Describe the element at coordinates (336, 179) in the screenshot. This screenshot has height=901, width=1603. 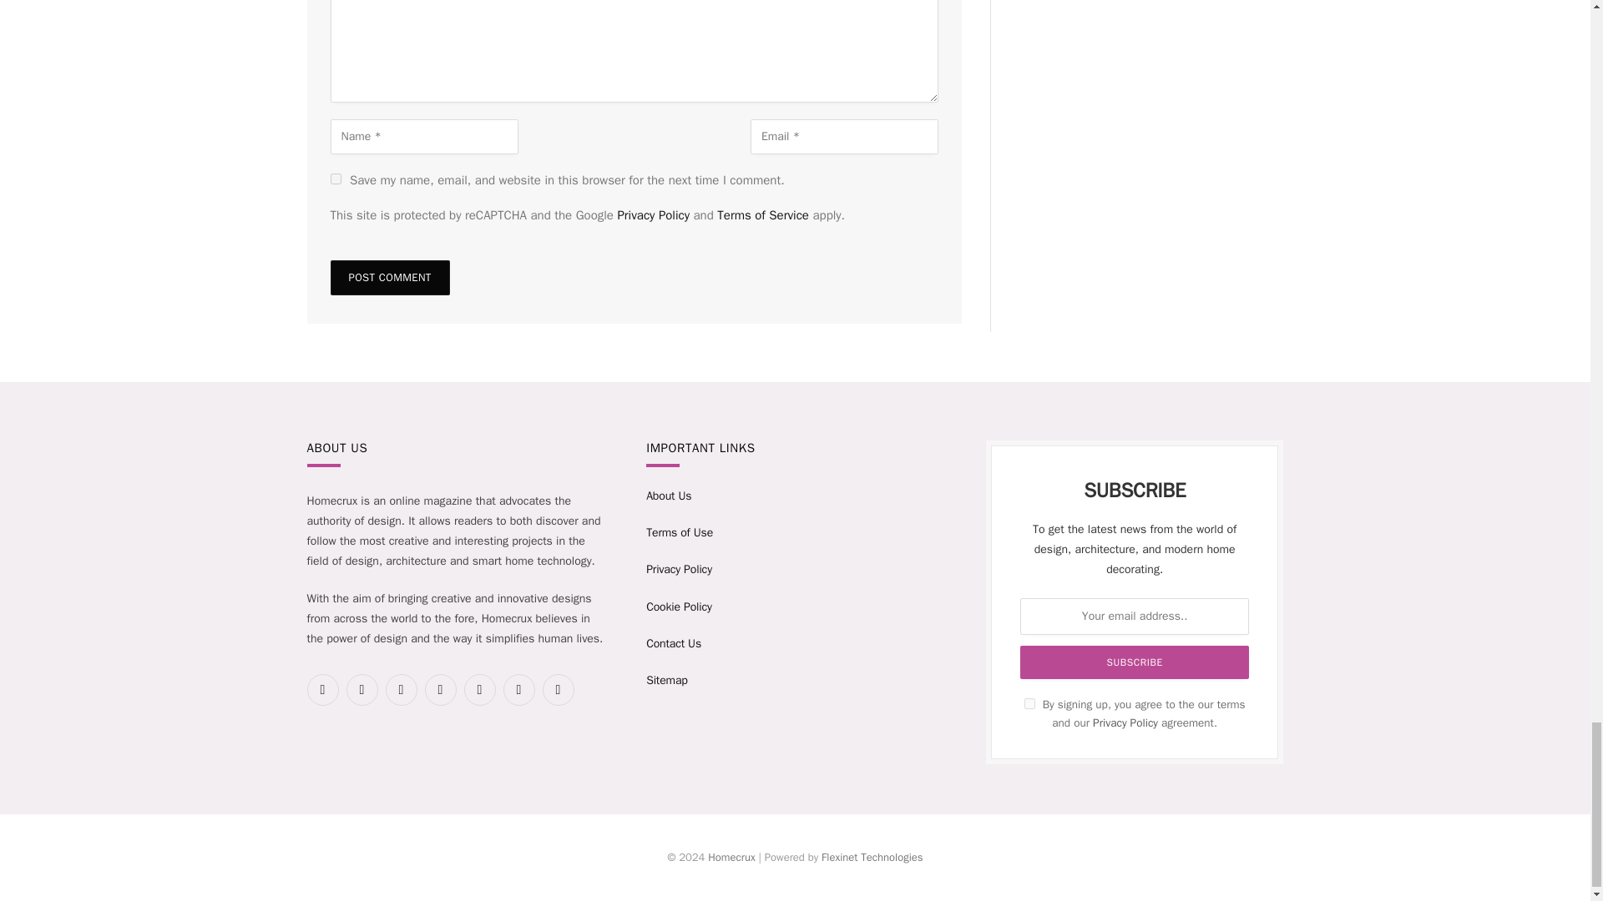
I see `yes` at that location.